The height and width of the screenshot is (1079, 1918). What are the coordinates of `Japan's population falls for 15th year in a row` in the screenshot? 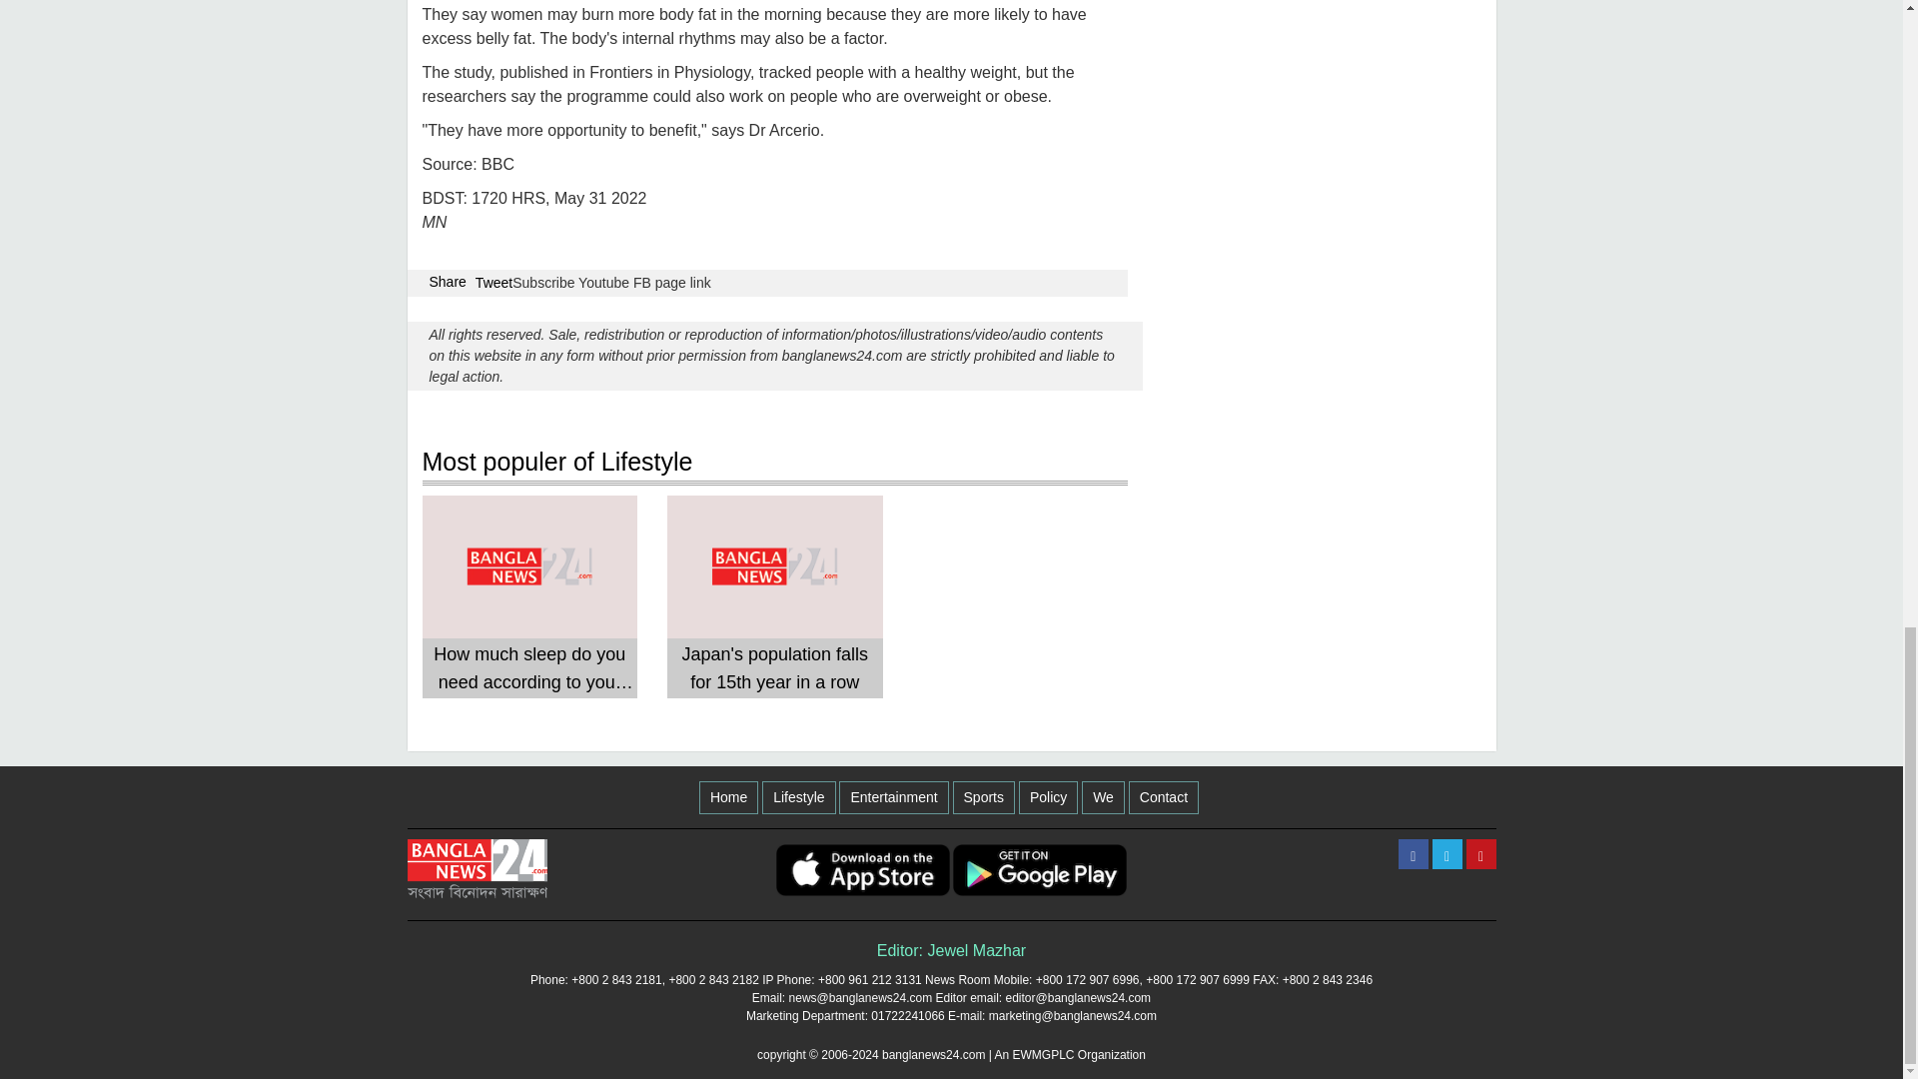 It's located at (775, 667).